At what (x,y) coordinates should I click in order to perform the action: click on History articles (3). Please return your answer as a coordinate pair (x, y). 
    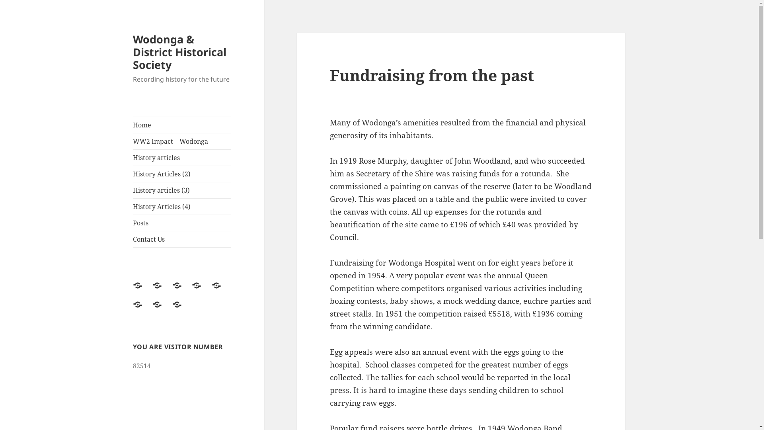
    Looking at the image, I should click on (221, 290).